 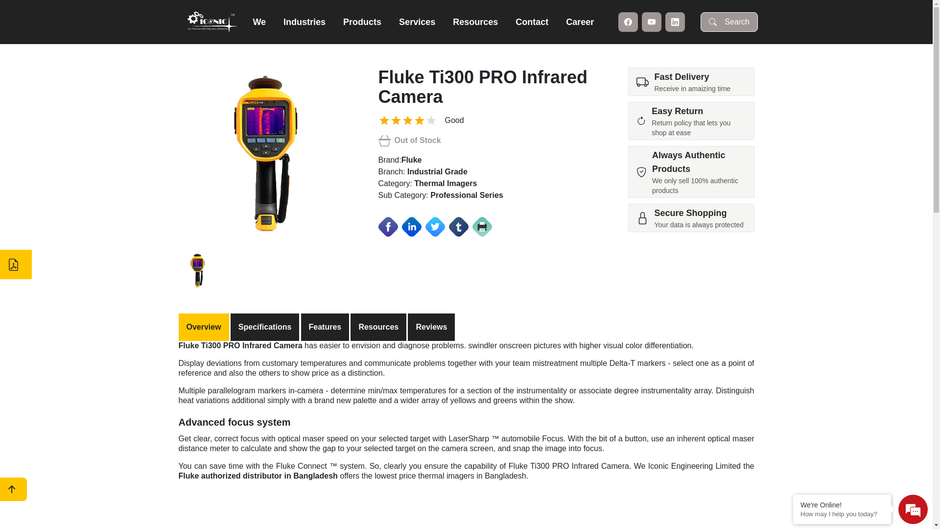 I want to click on Contact, so click(x=532, y=22).